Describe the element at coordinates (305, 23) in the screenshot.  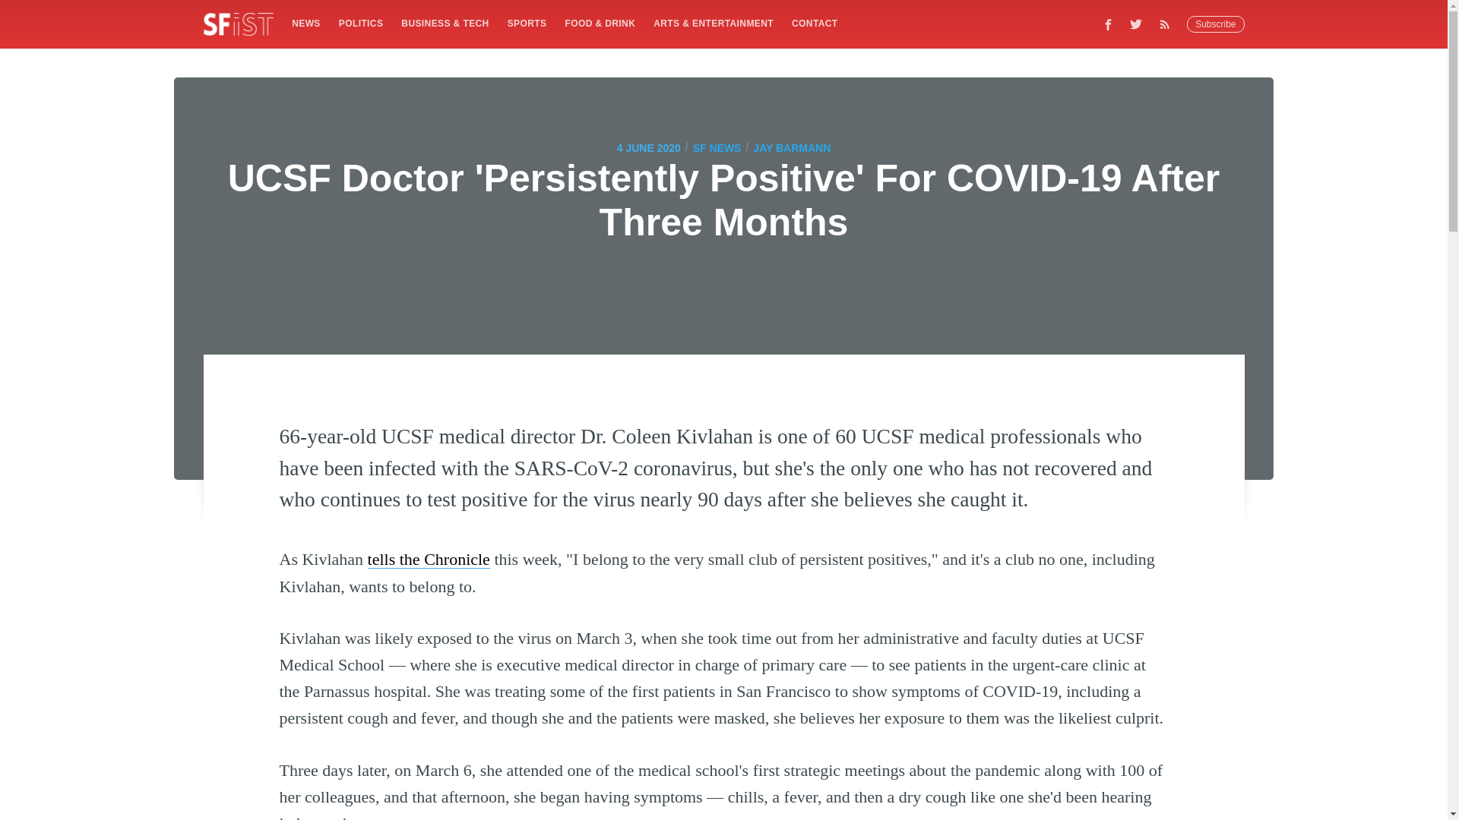
I see `NEWS` at that location.